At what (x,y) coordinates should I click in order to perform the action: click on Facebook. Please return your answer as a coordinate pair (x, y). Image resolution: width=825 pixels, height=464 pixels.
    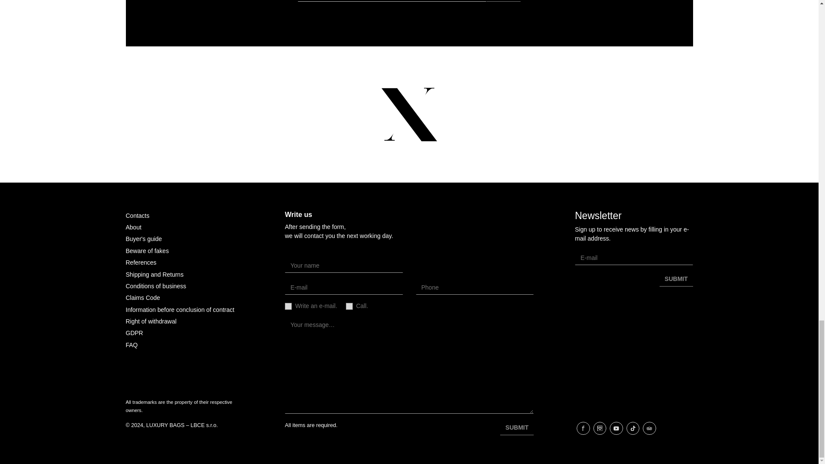
    Looking at the image, I should click on (583, 428).